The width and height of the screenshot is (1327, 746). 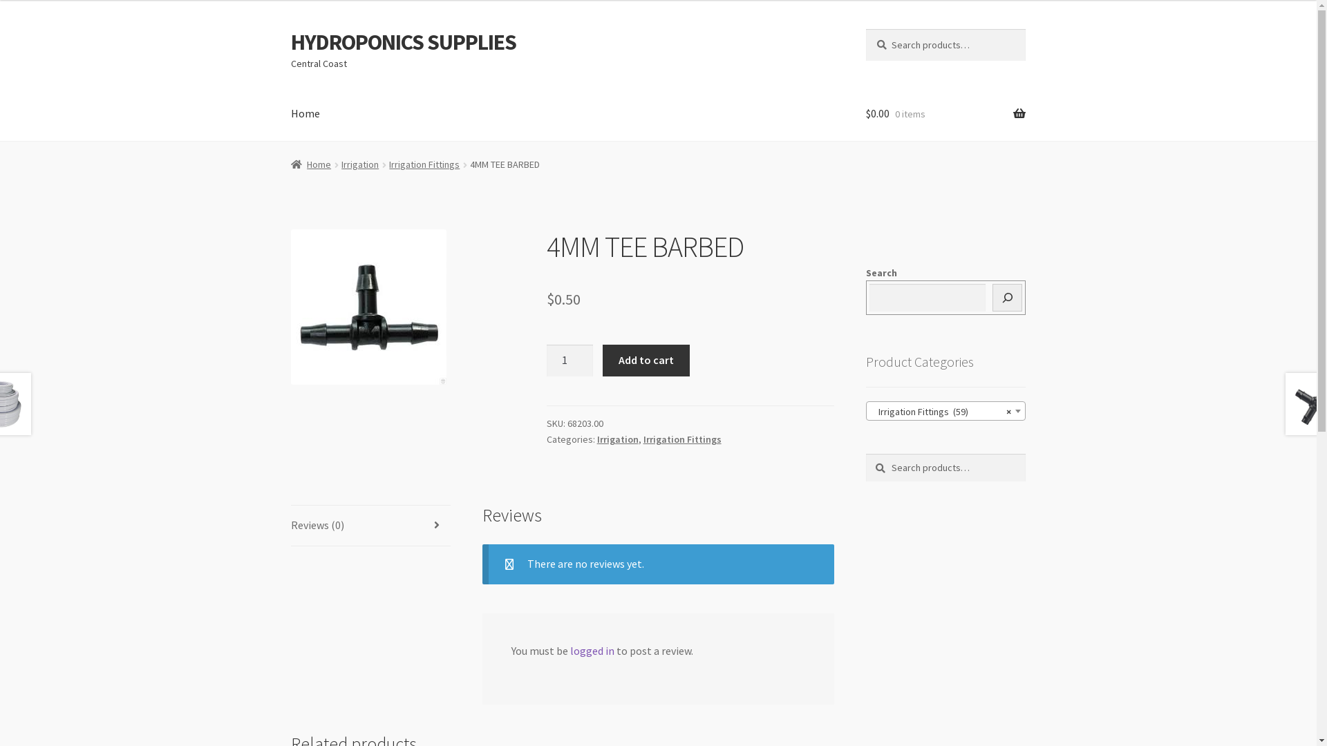 What do you see at coordinates (311, 164) in the screenshot?
I see `Home` at bounding box center [311, 164].